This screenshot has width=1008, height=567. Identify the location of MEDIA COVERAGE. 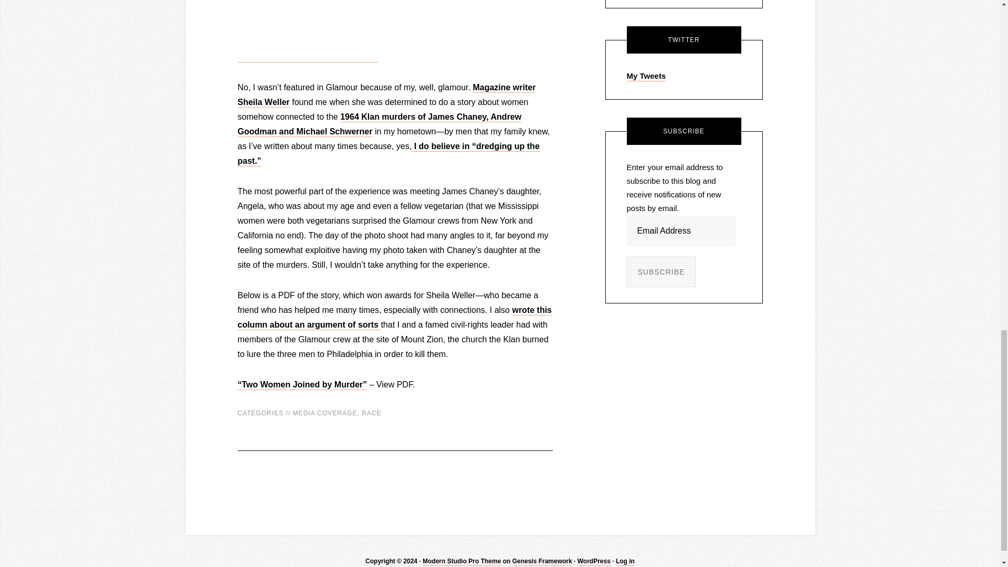
(325, 413).